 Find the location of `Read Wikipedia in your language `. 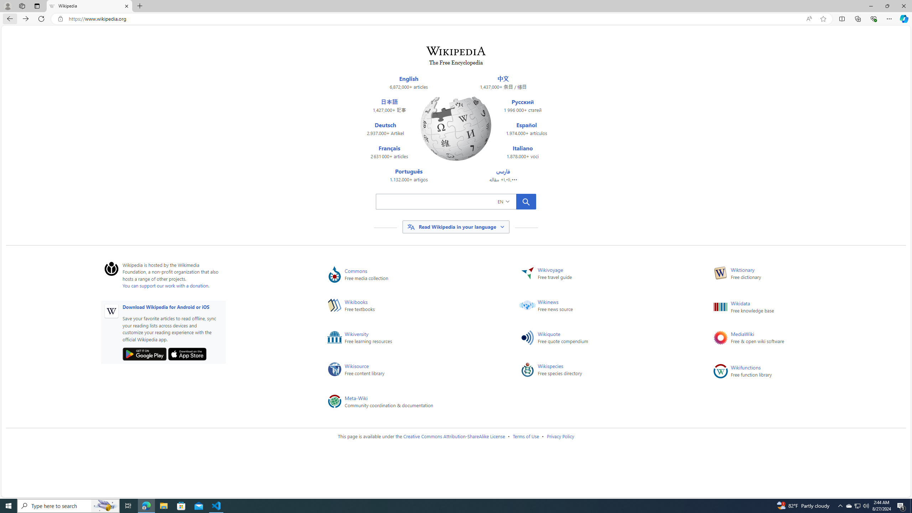

Read Wikipedia in your language  is located at coordinates (456, 227).